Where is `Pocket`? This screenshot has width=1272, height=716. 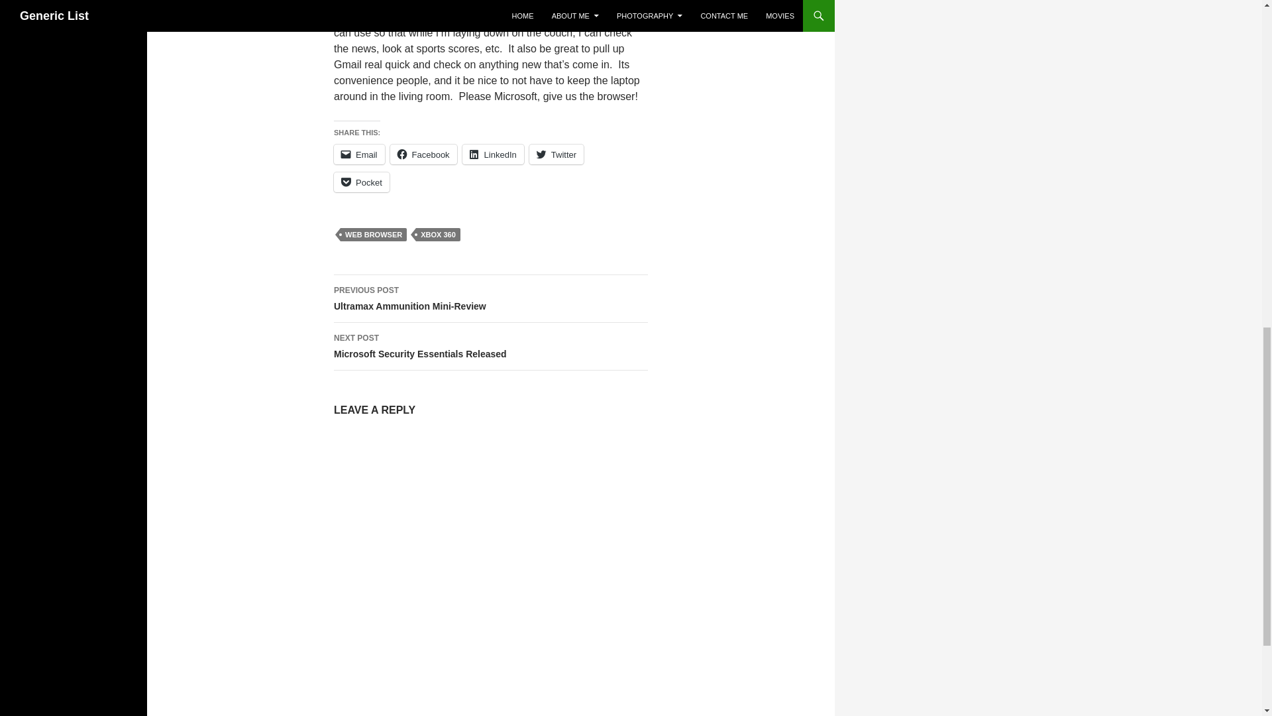
Pocket is located at coordinates (361, 182).